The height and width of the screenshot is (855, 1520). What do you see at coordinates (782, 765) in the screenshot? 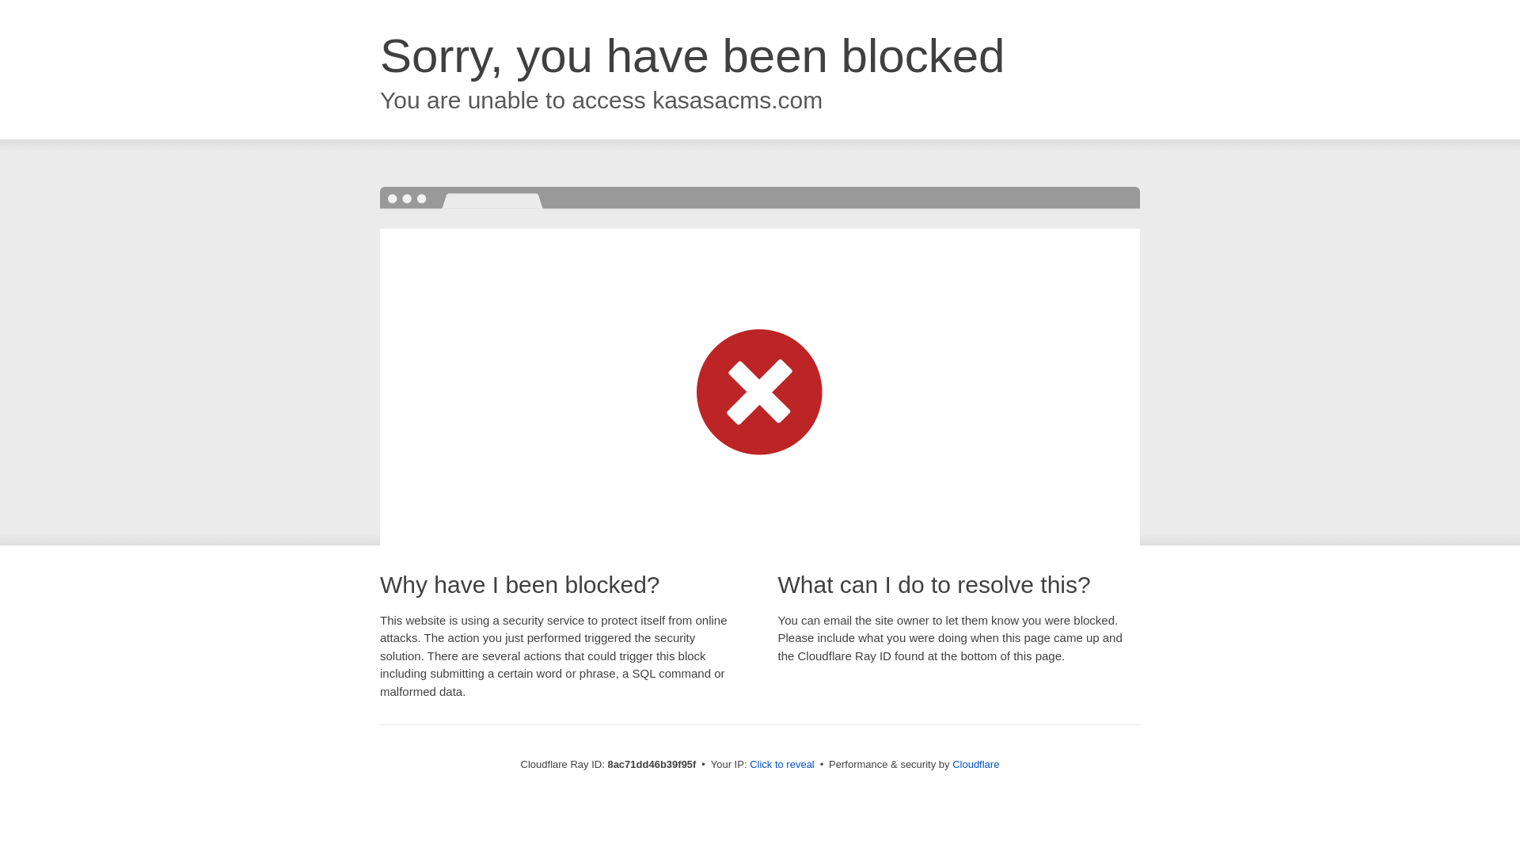
I see `Click to reveal` at bounding box center [782, 765].